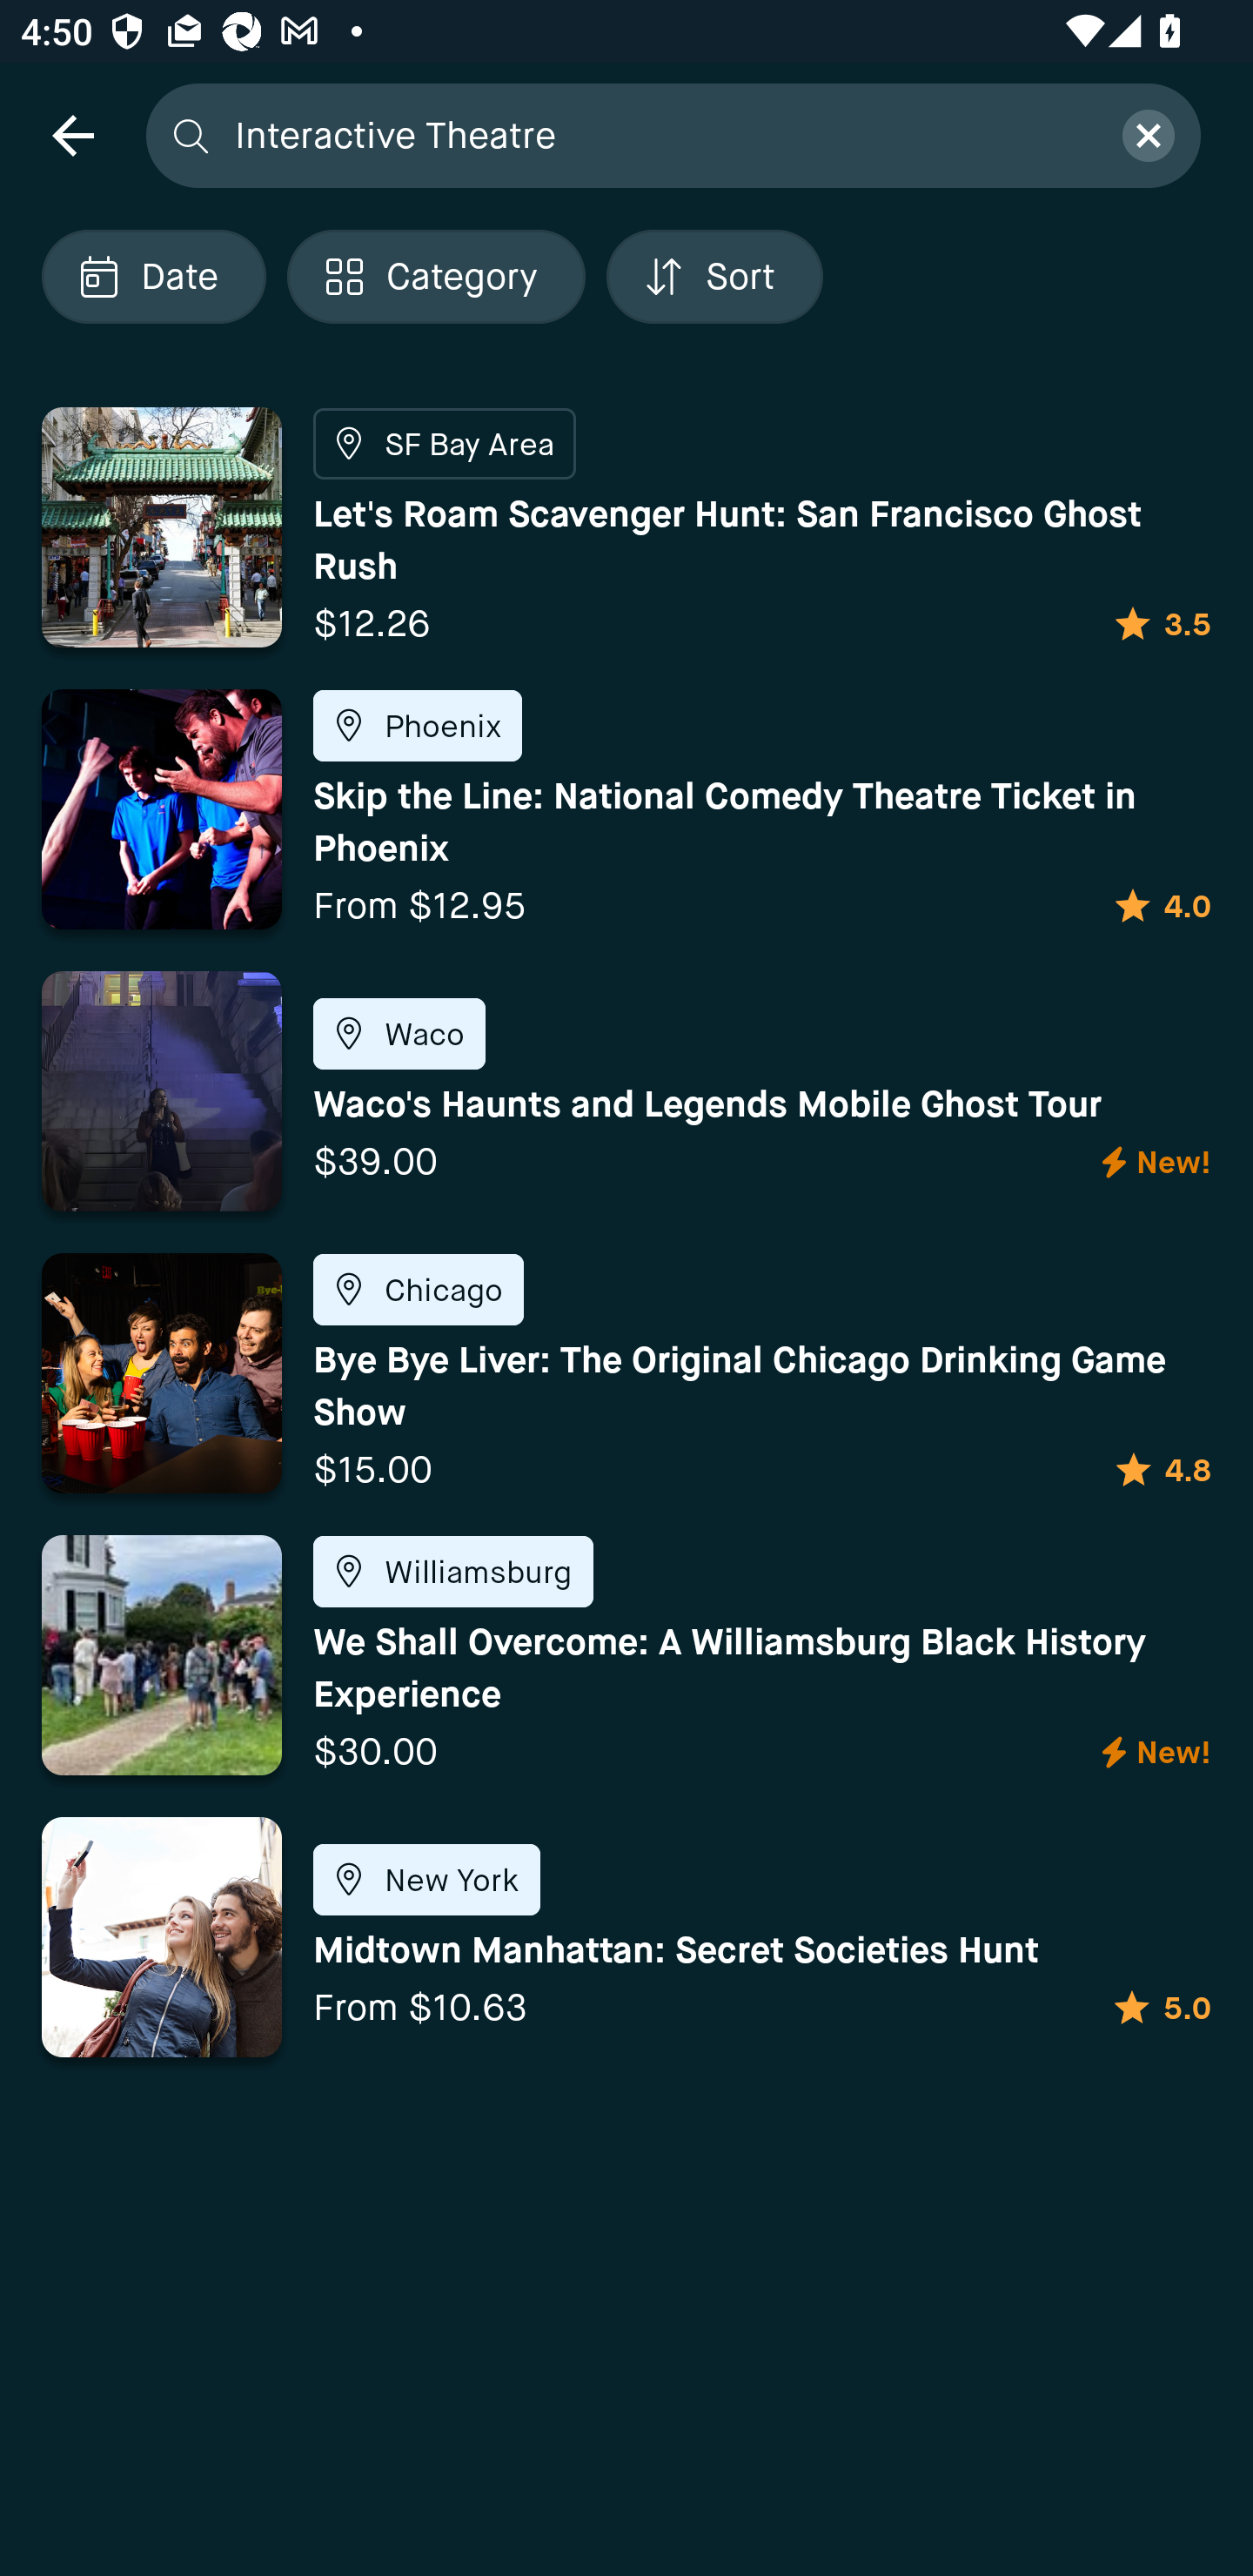 The height and width of the screenshot is (2576, 1253). What do you see at coordinates (153, 277) in the screenshot?
I see `Localized description Date` at bounding box center [153, 277].